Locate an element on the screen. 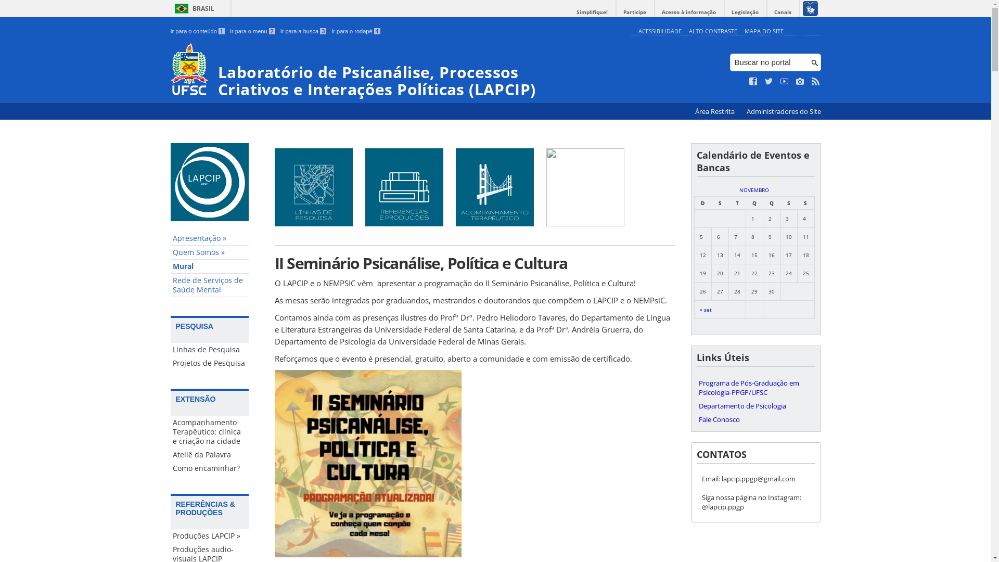  Departamento de Psicologia is located at coordinates (755, 406).